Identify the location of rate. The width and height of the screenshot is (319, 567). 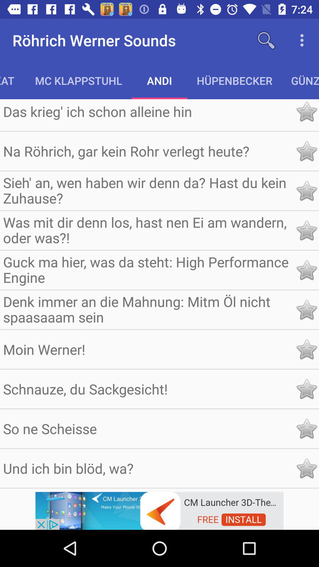
(307, 270).